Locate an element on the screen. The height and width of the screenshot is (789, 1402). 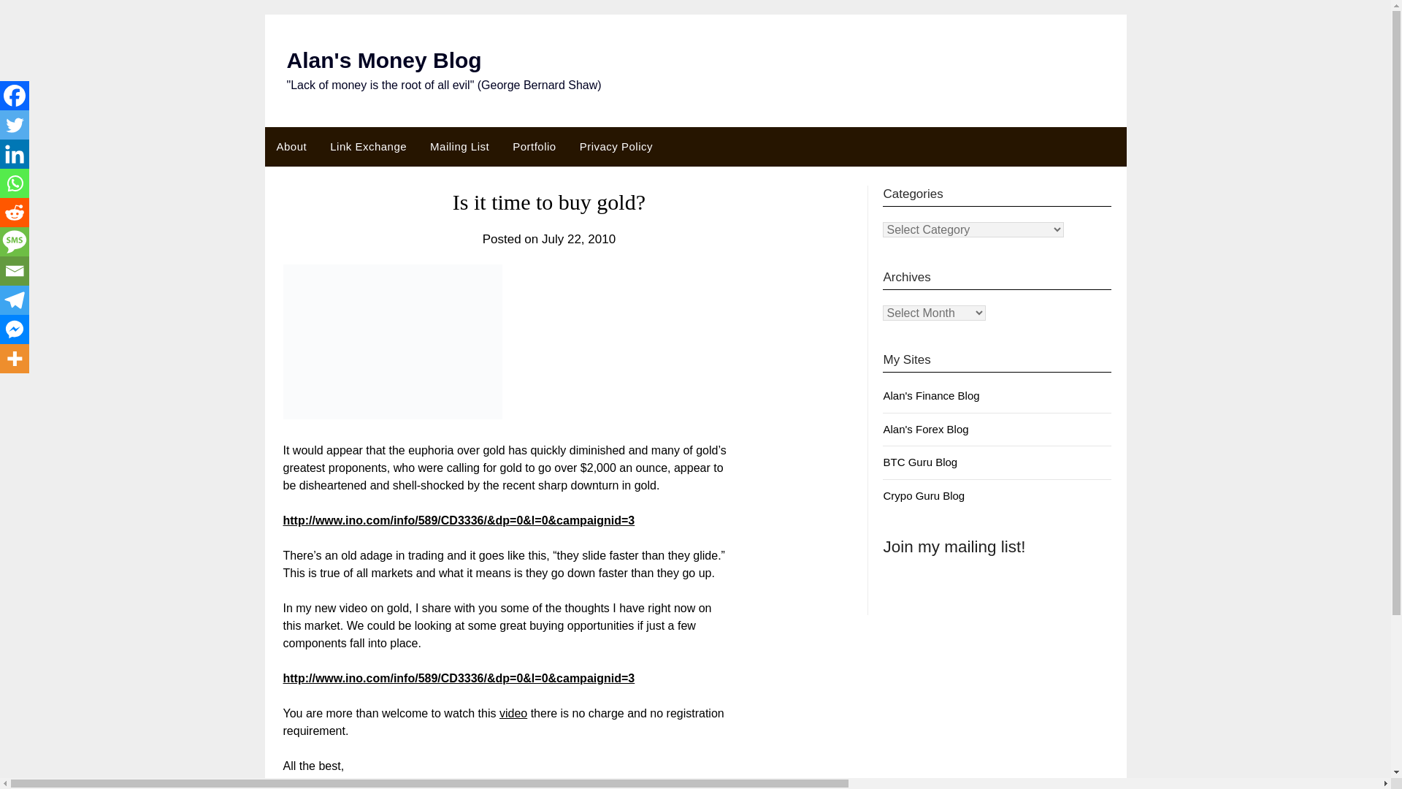
Twitter is located at coordinates (15, 125).